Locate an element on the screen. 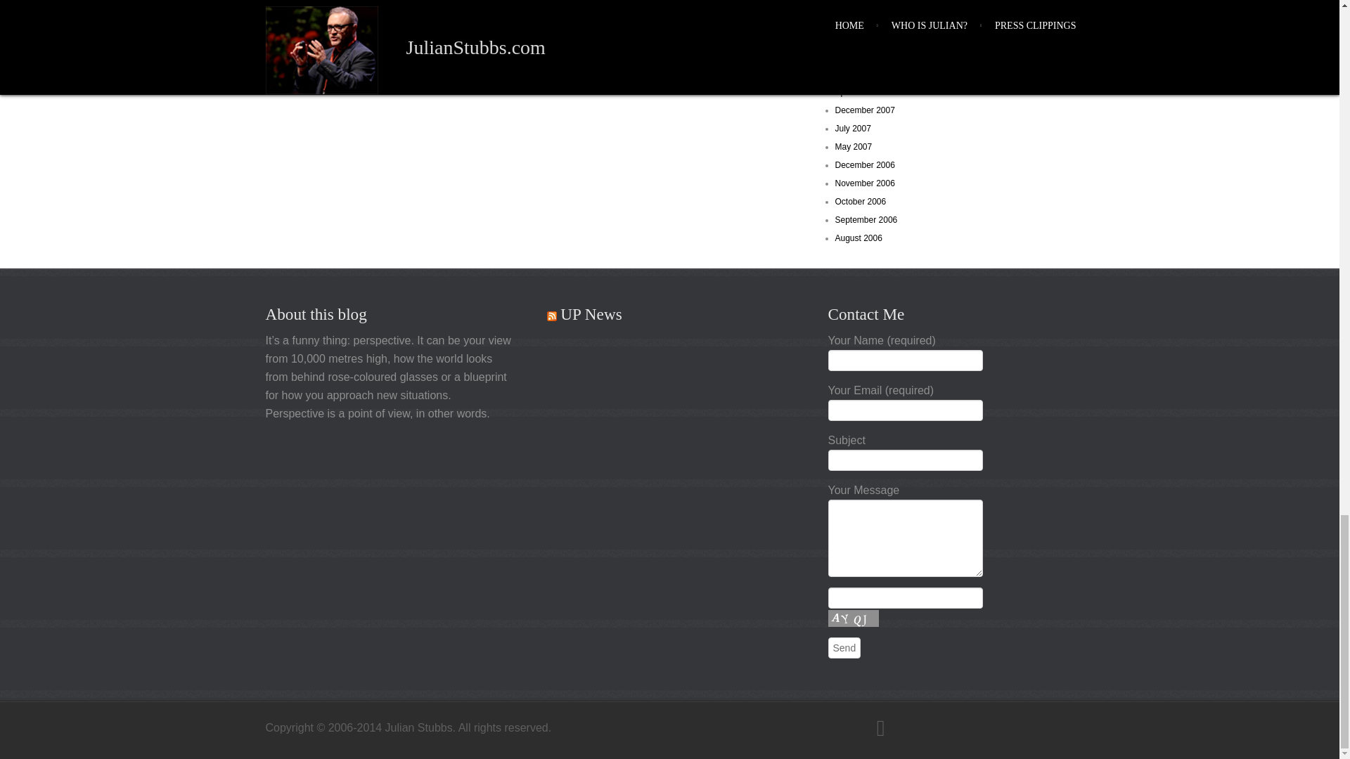  Send is located at coordinates (844, 648).